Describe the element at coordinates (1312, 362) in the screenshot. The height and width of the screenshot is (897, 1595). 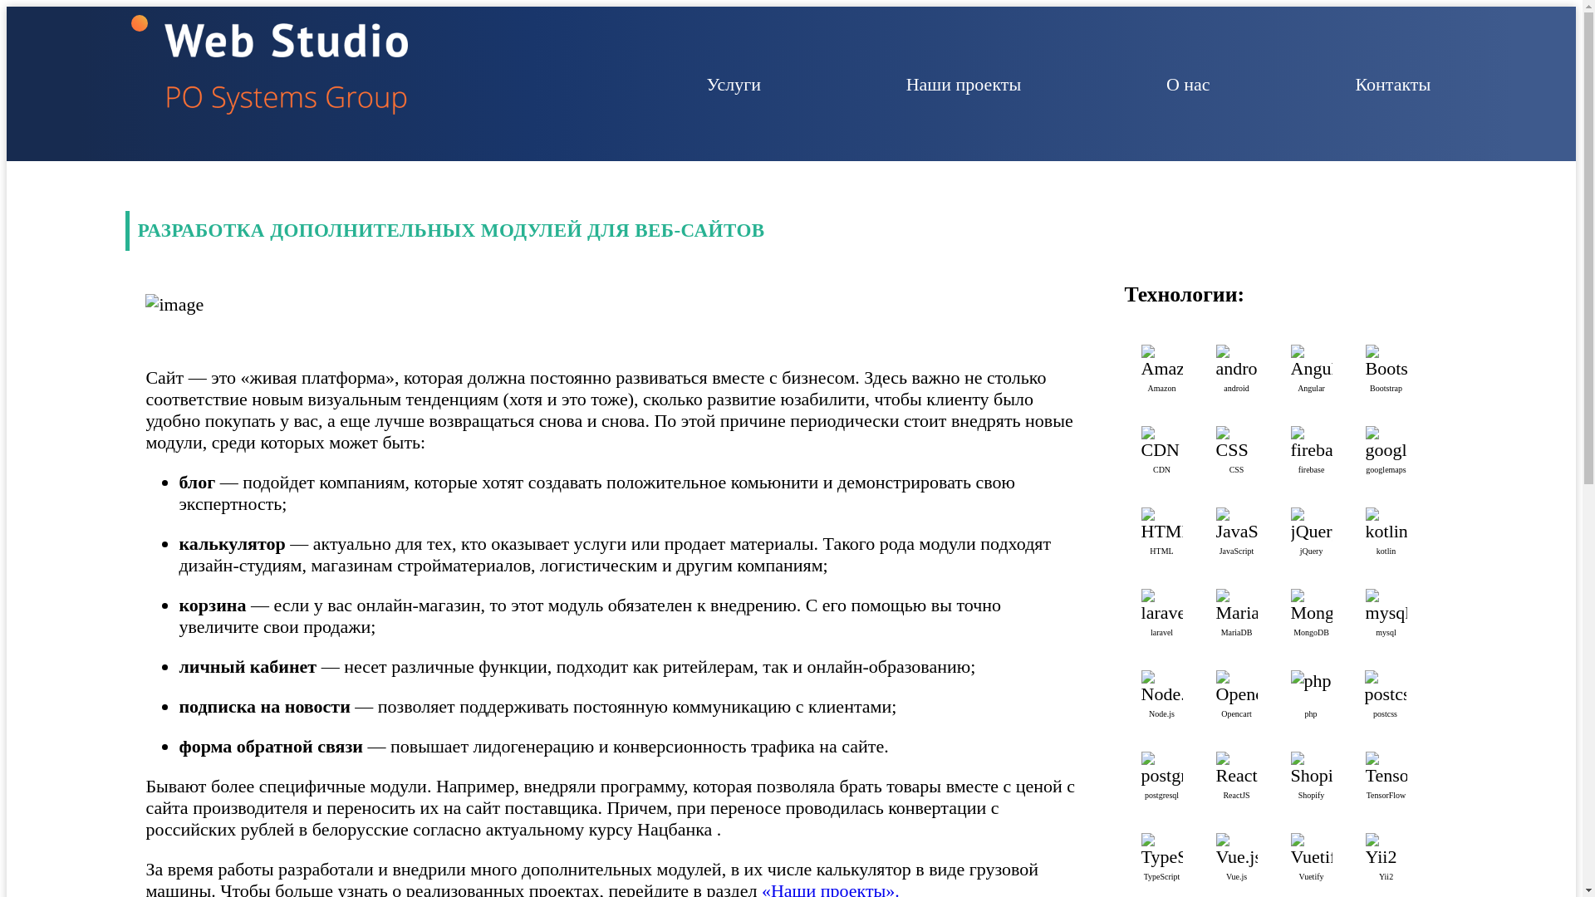
I see `Angular` at that location.